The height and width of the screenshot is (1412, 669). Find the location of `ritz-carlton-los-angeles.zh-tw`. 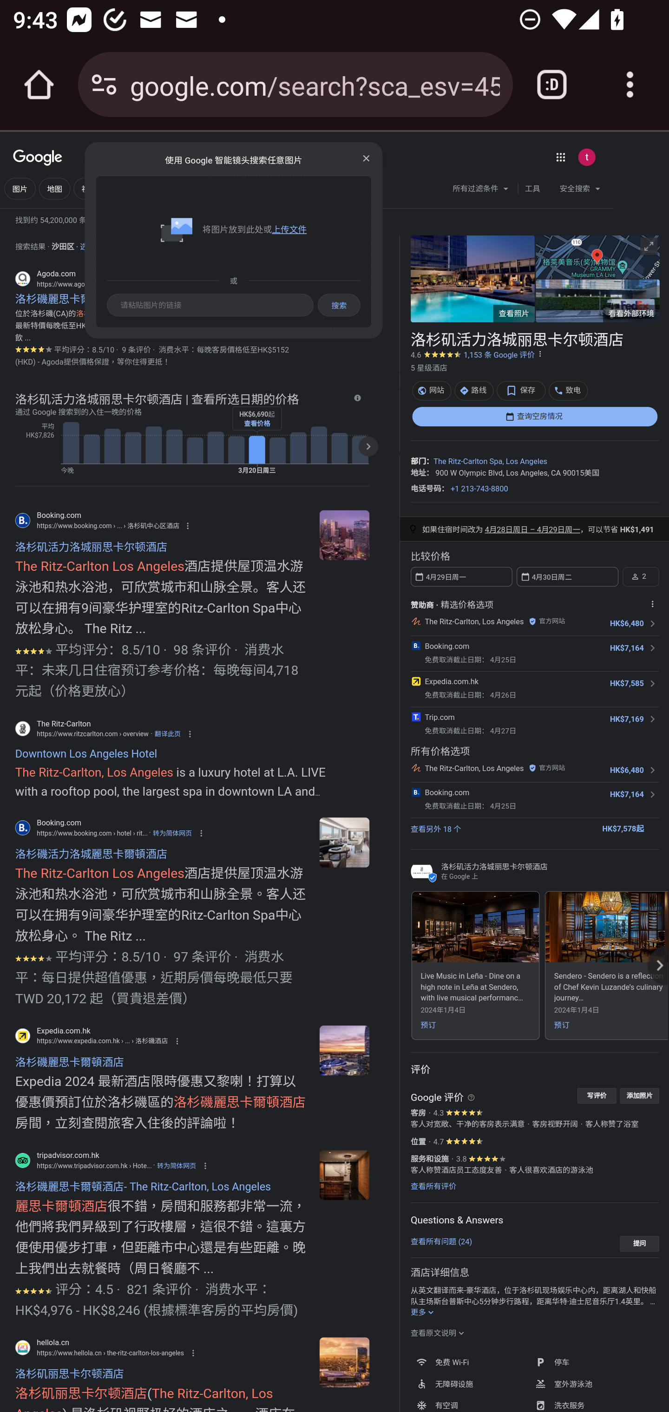

ritz-carlton-los-angeles.zh-tw is located at coordinates (344, 842).